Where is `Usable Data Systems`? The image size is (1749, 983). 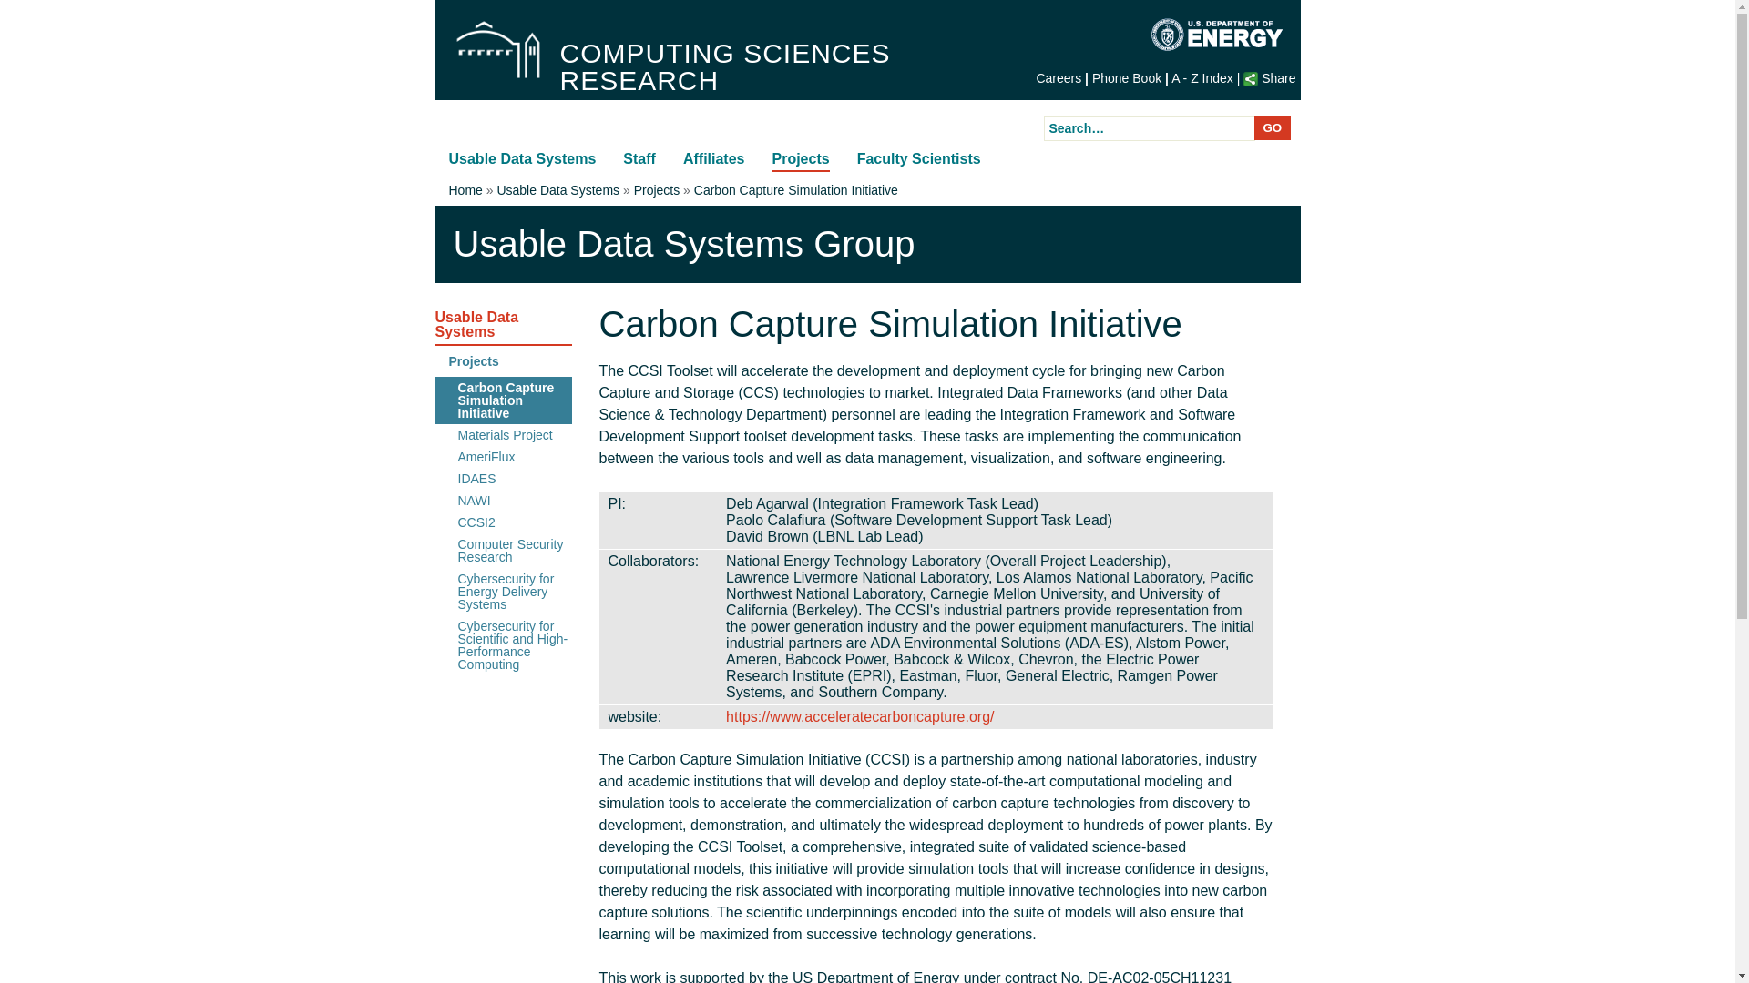
Usable Data Systems is located at coordinates (521, 158).